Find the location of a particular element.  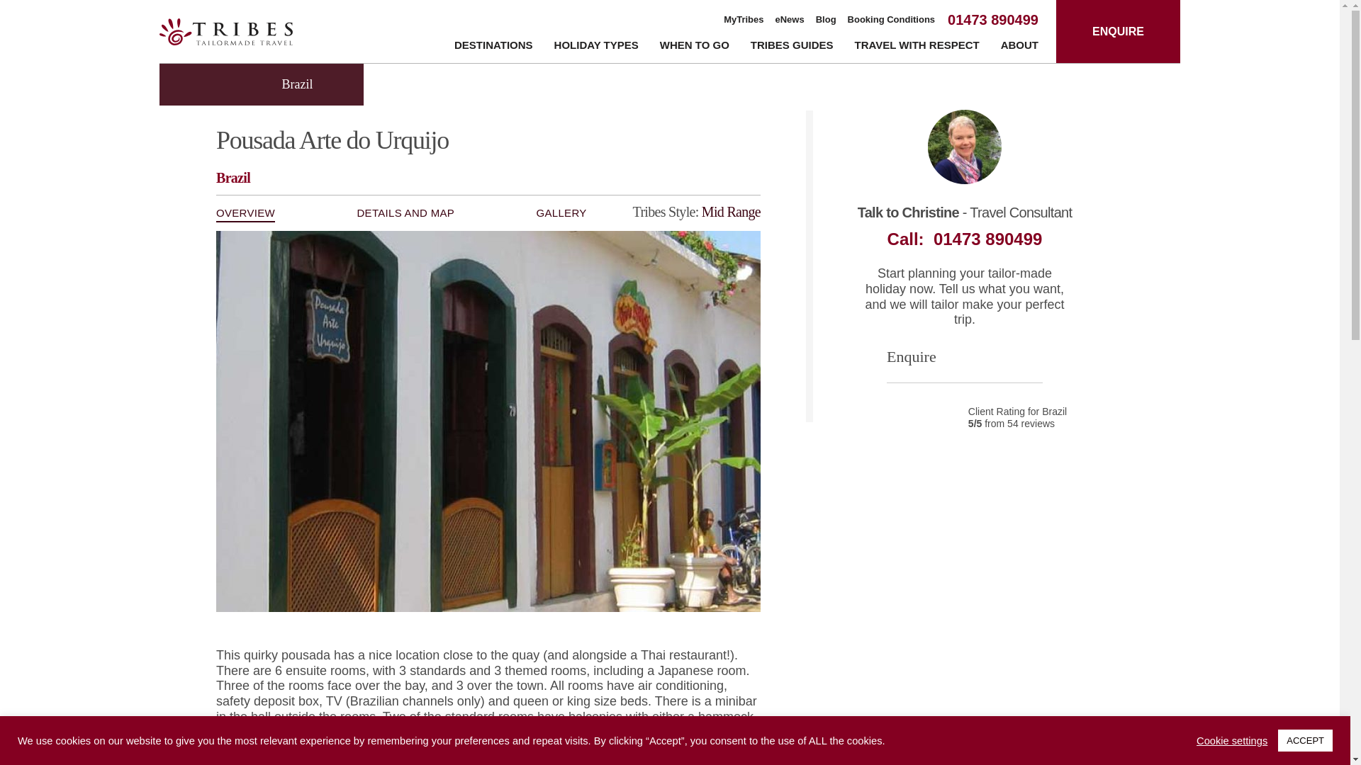

TRIBES GUIDES is located at coordinates (792, 47).